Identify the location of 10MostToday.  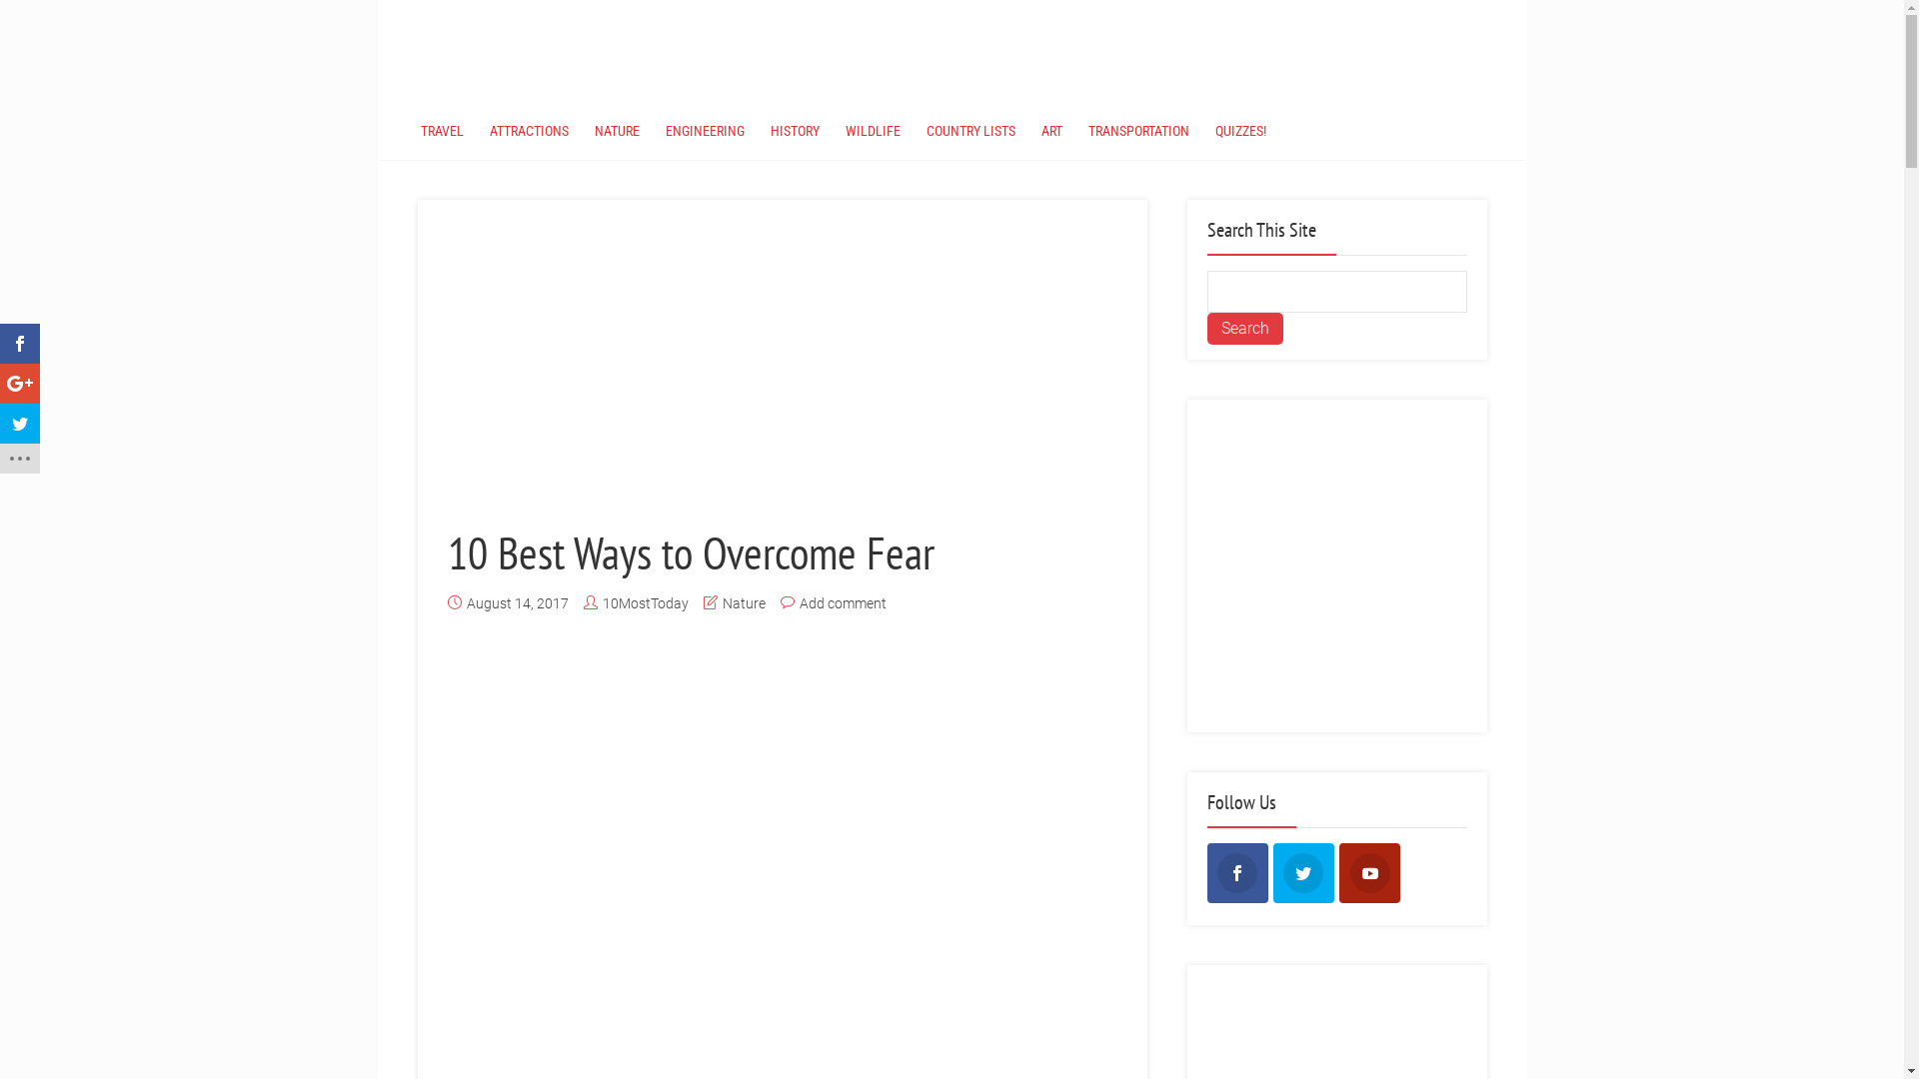
(645, 603).